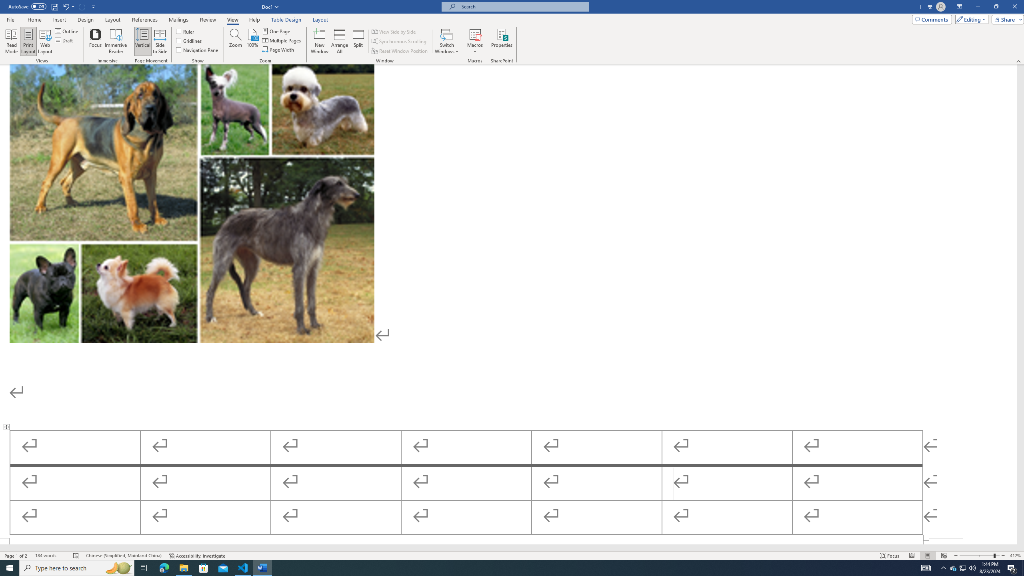  I want to click on Switch Windows, so click(447, 41).